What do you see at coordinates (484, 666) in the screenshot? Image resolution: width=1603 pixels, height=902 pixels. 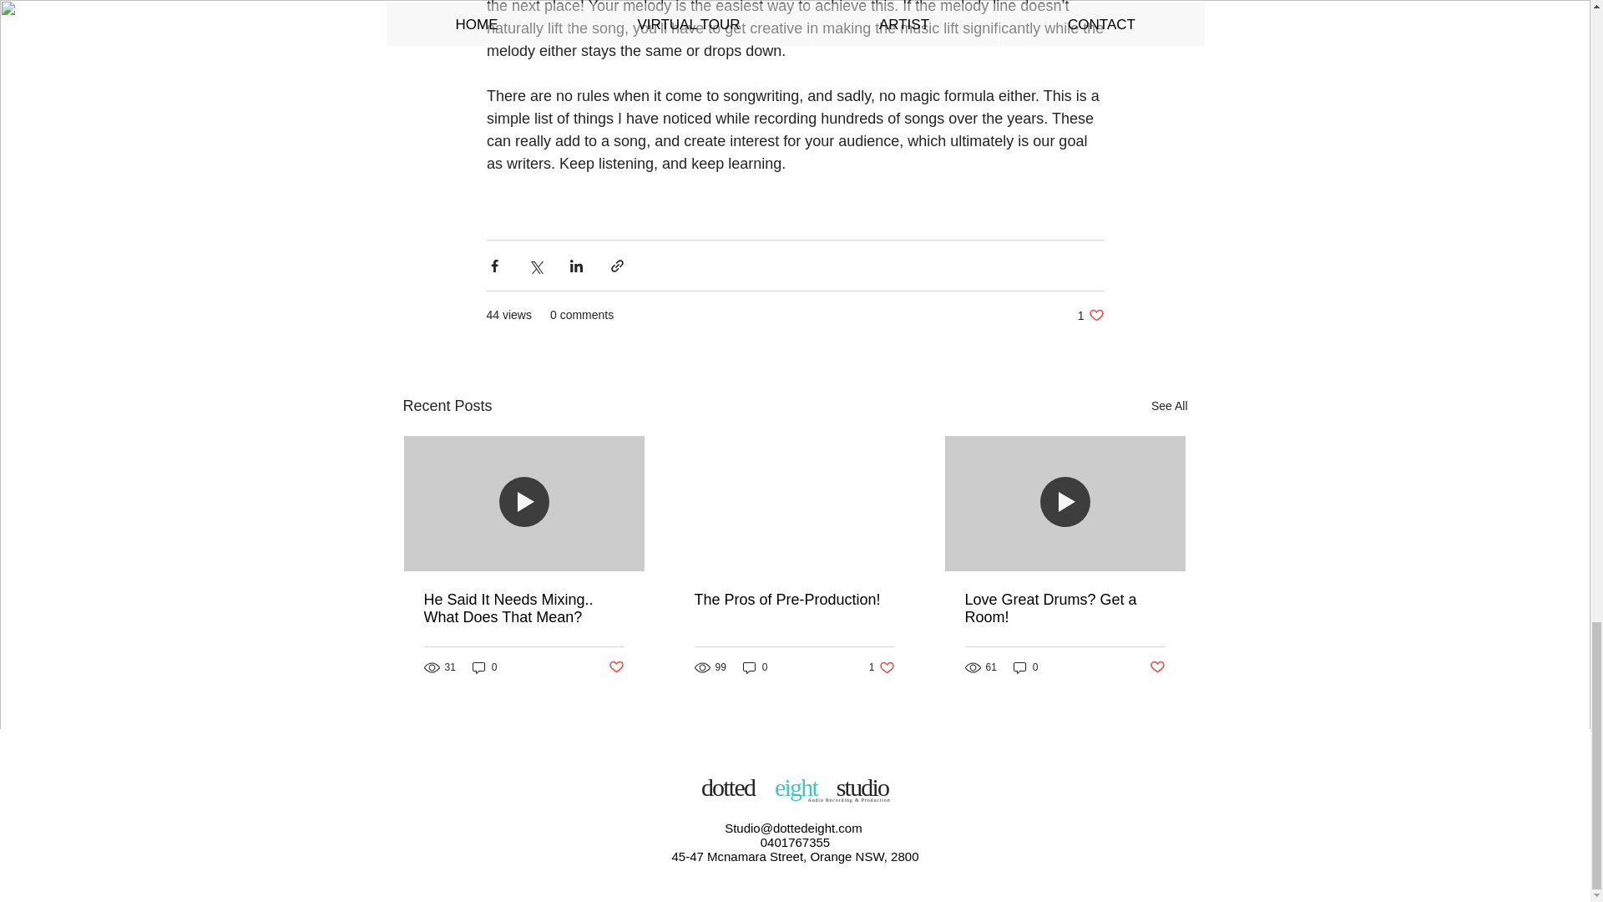 I see `0` at bounding box center [484, 666].